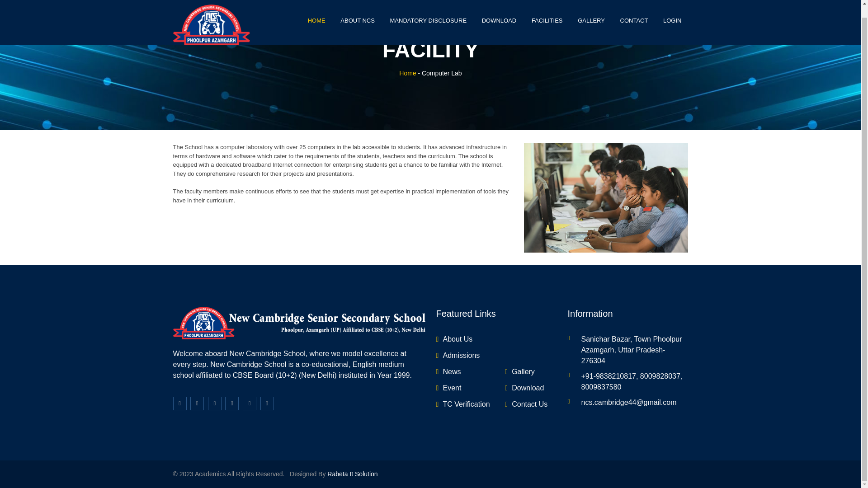  I want to click on HOME, so click(316, 10).